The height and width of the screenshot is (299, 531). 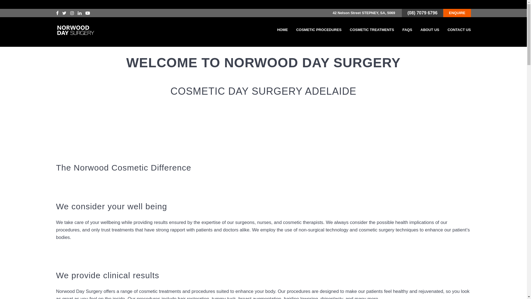 I want to click on COSMETIC PROCEDURES, so click(x=319, y=30).